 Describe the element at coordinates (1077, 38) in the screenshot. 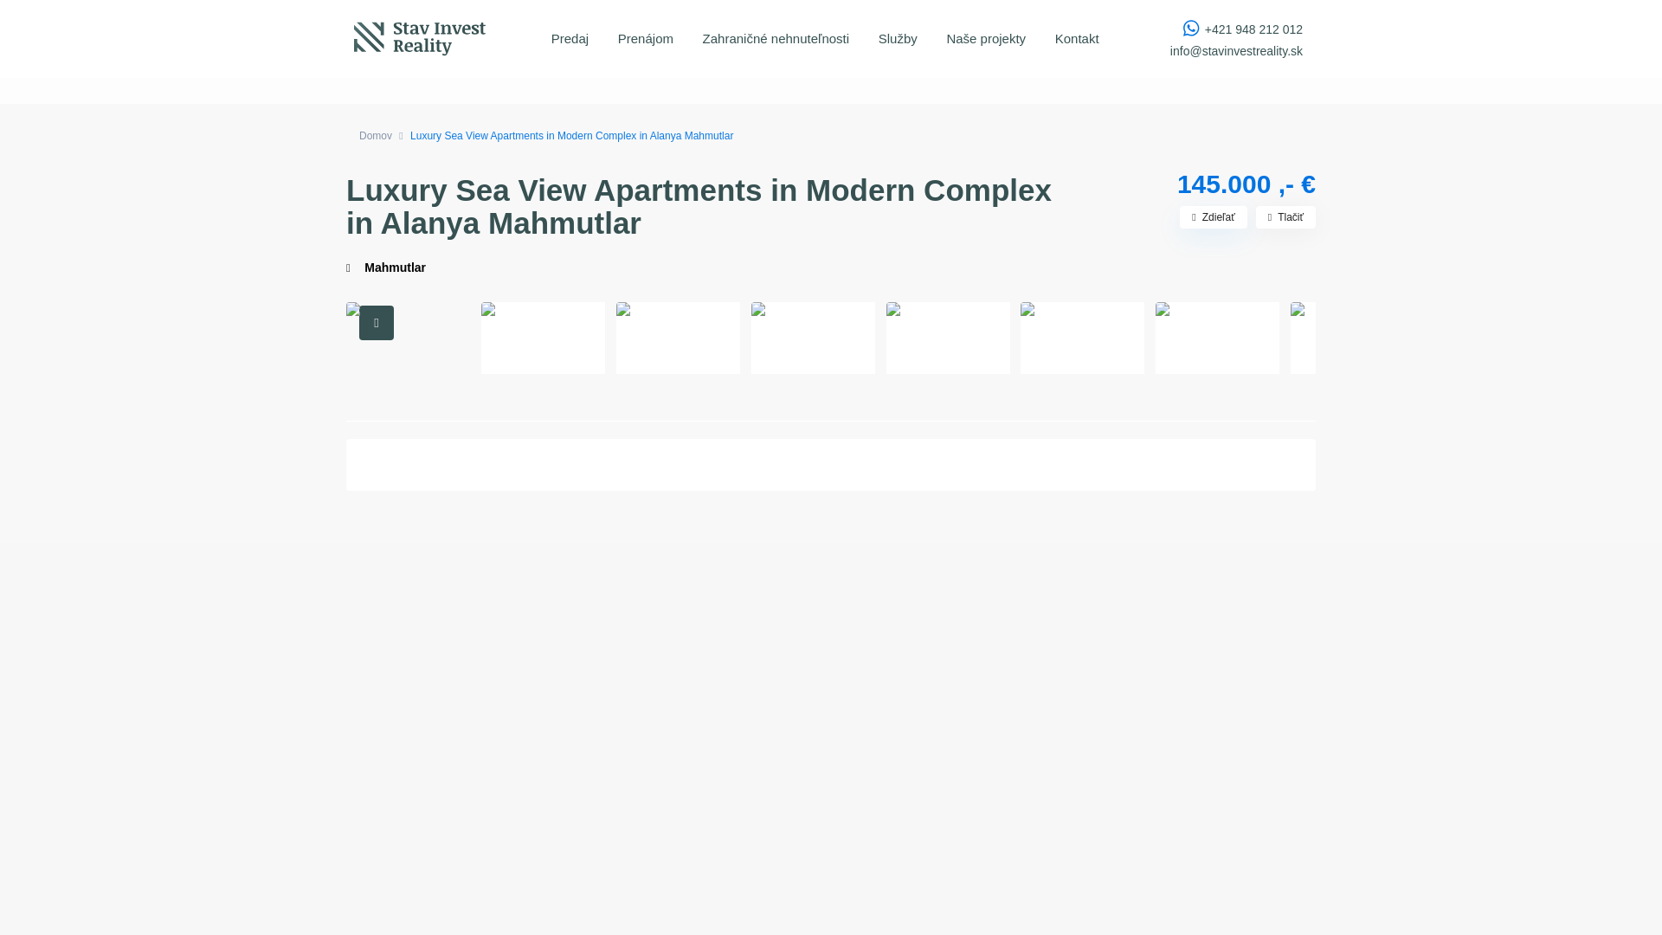

I see `Kontakt` at that location.